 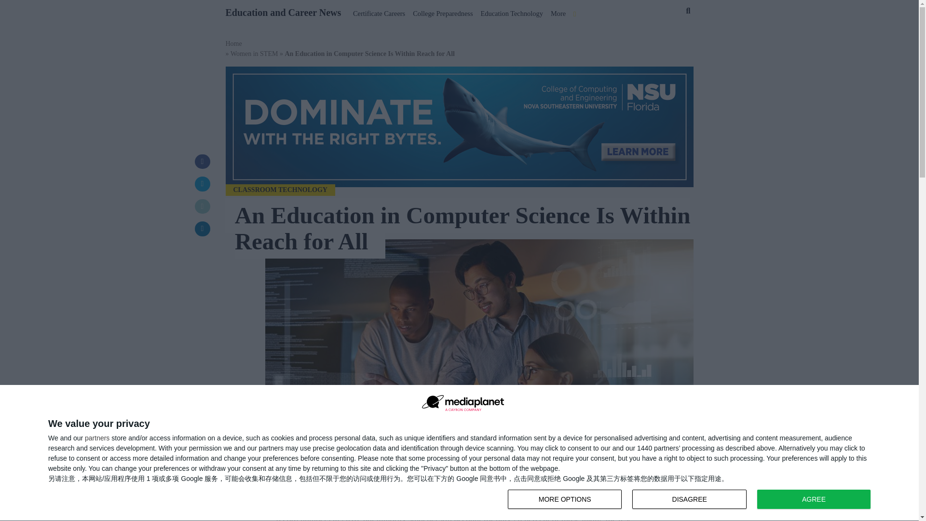 What do you see at coordinates (558, 12) in the screenshot?
I see `More` at bounding box center [558, 12].